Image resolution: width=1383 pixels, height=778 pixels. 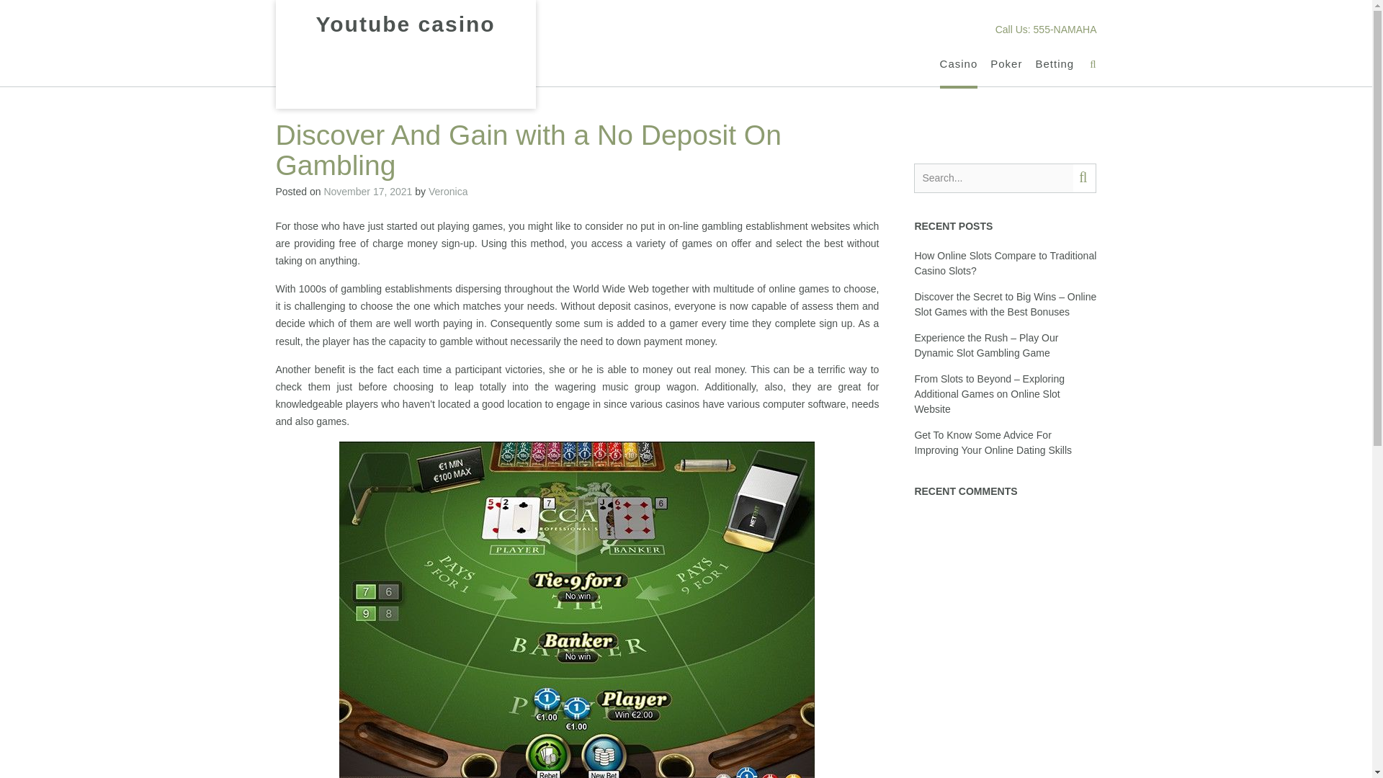 What do you see at coordinates (405, 24) in the screenshot?
I see `Youtube casino` at bounding box center [405, 24].